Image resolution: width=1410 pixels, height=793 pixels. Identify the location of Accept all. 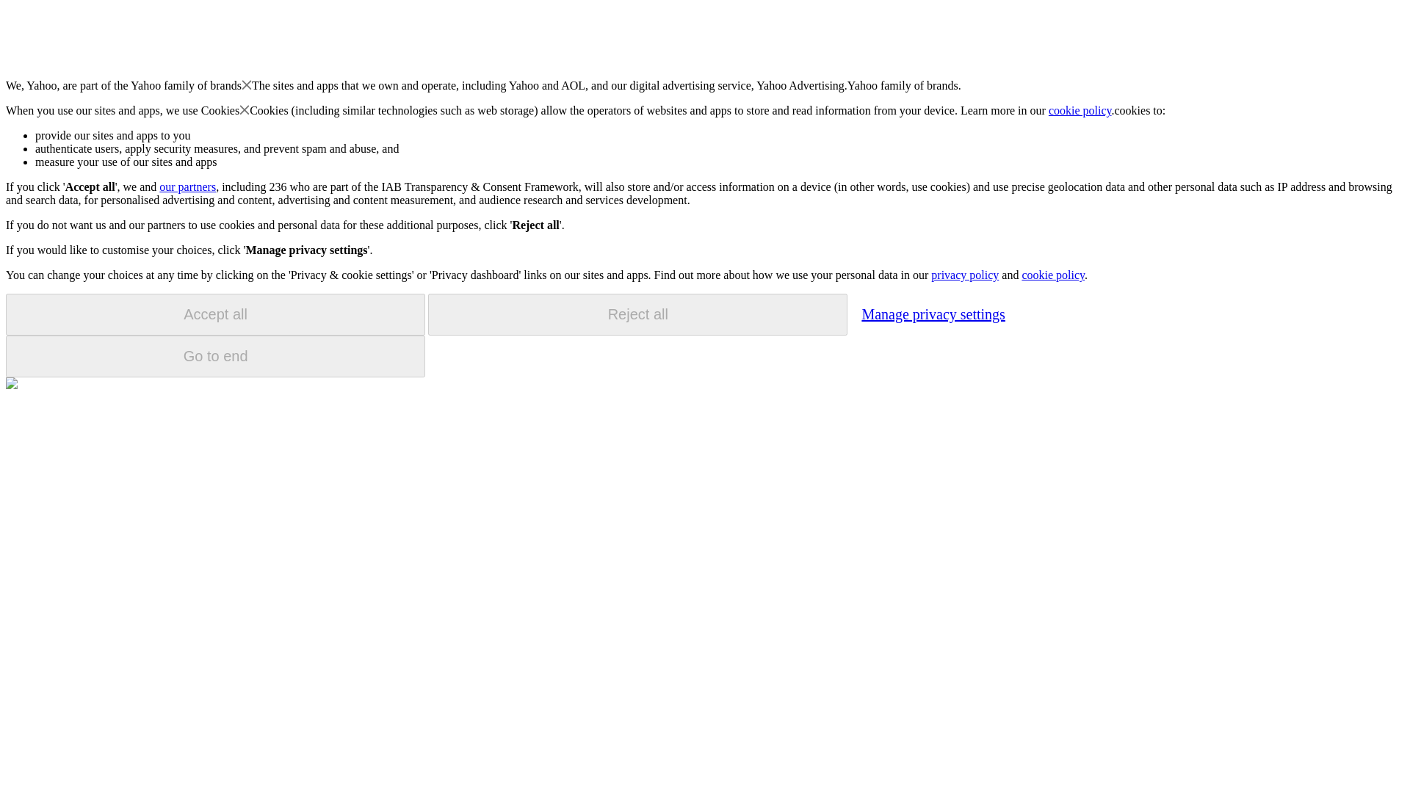
(215, 314).